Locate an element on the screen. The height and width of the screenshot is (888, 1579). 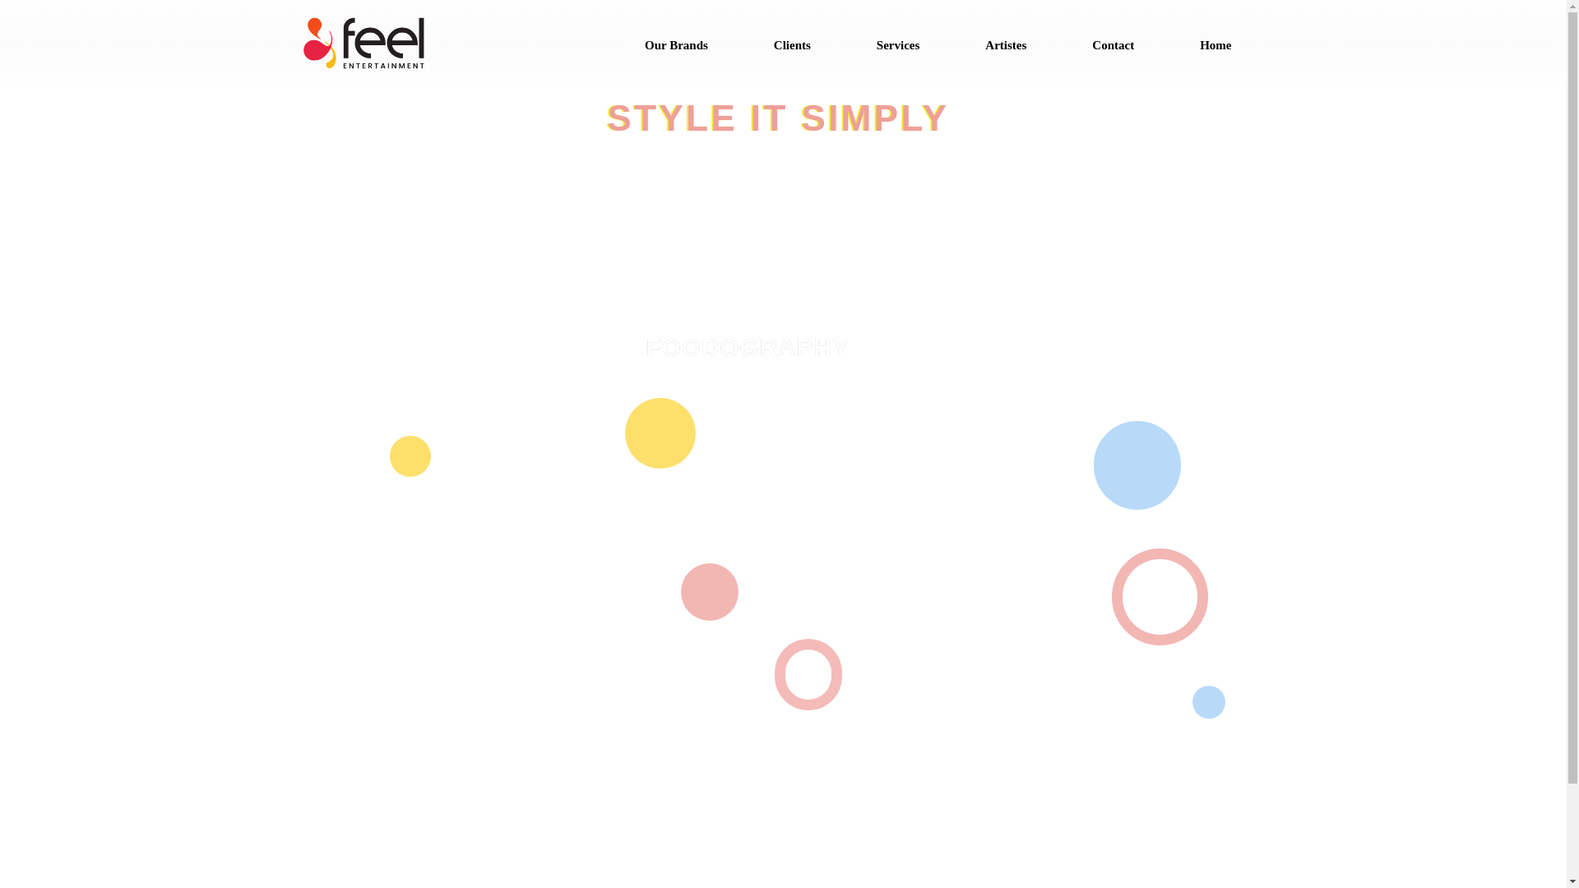
Artistes is located at coordinates (826, 885).